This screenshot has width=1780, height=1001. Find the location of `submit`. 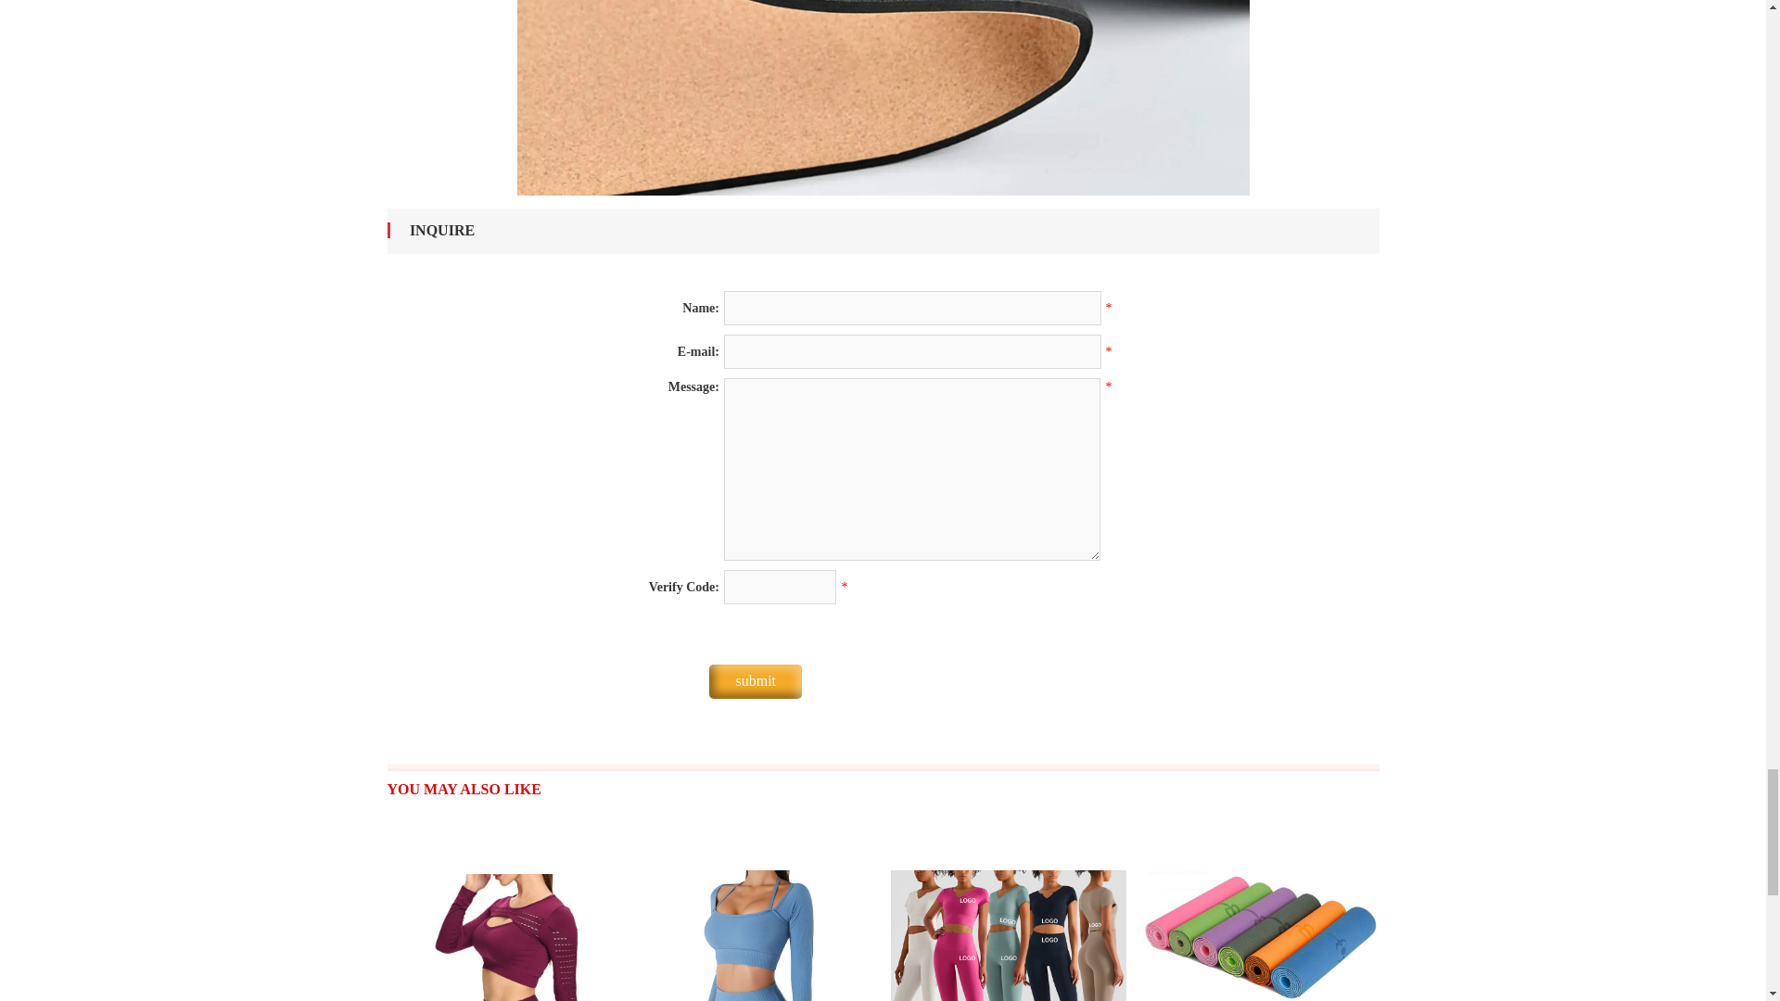

submit is located at coordinates (755, 681).